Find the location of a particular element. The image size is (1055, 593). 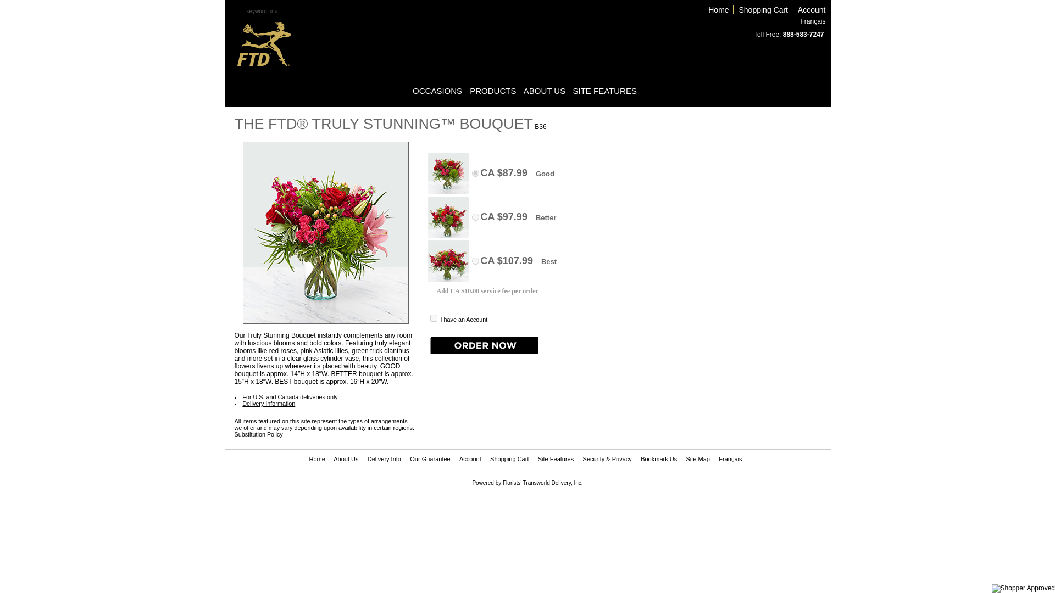

PRODUCTS is located at coordinates (492, 90).